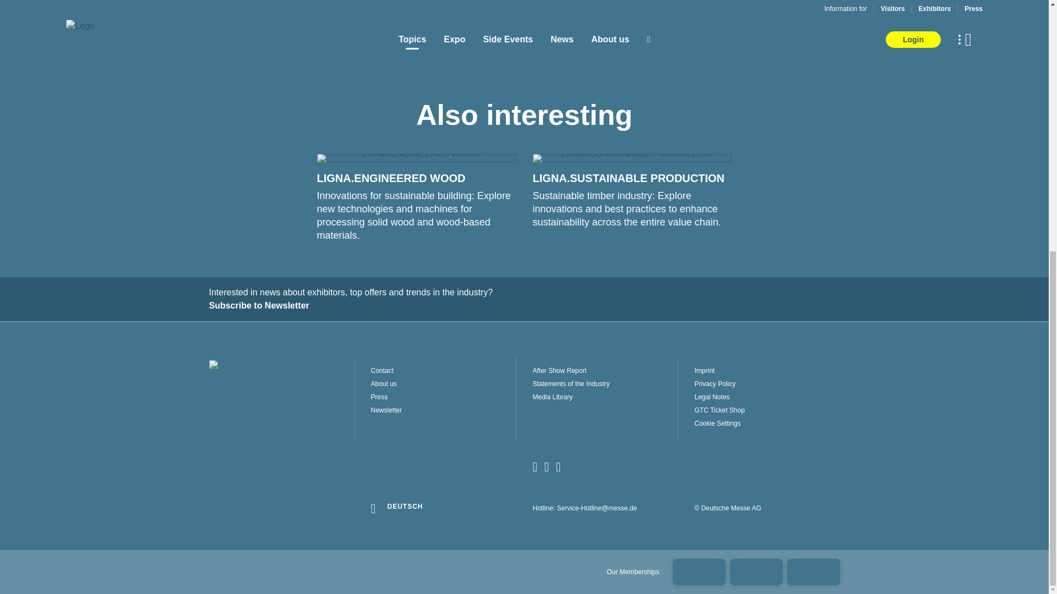 Image resolution: width=1057 pixels, height=594 pixels. What do you see at coordinates (444, 371) in the screenshot?
I see `Contact` at bounding box center [444, 371].